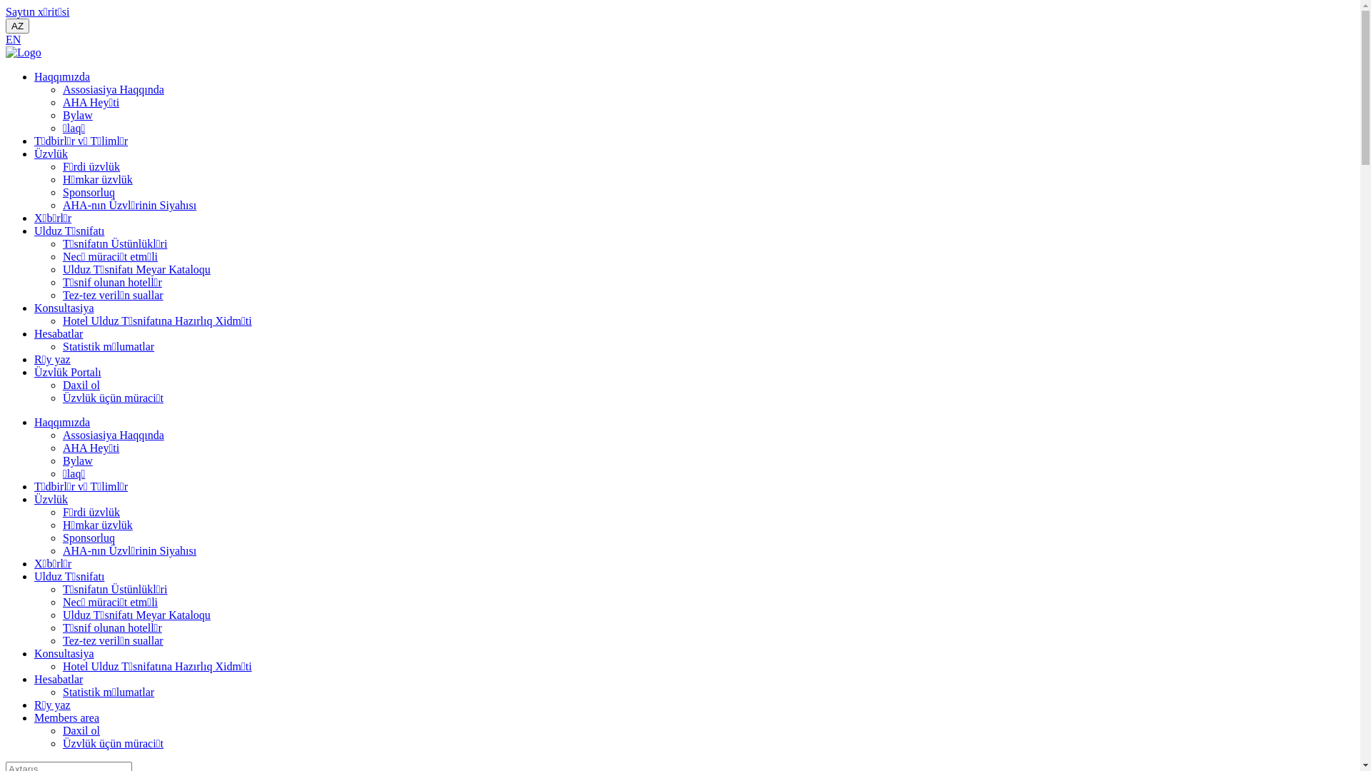 This screenshot has height=771, width=1371. What do you see at coordinates (89, 538) in the screenshot?
I see `Sponsorluq` at bounding box center [89, 538].